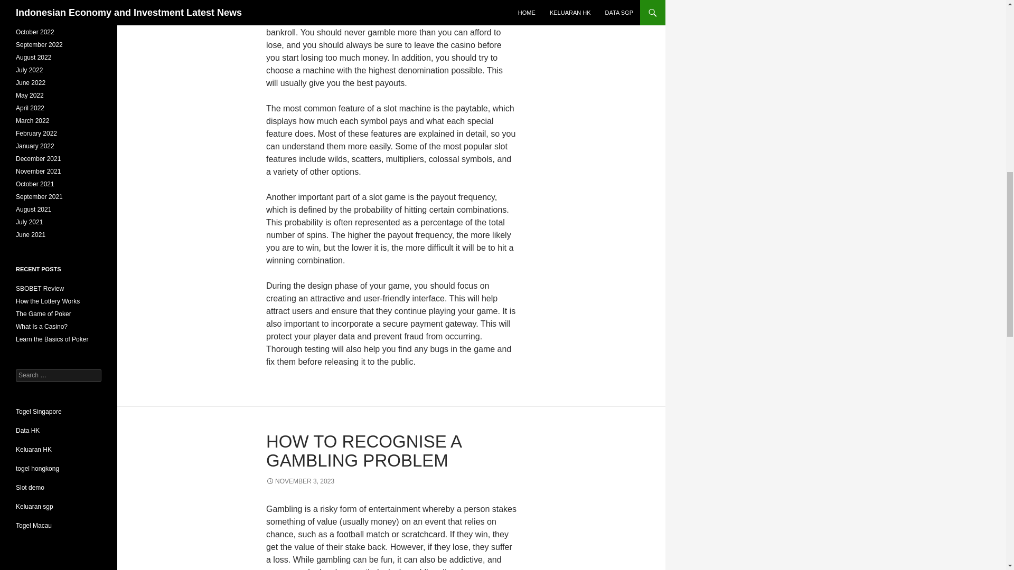  Describe the element at coordinates (363, 451) in the screenshot. I see `HOW TO RECOGNISE A GAMBLING PROBLEM` at that location.